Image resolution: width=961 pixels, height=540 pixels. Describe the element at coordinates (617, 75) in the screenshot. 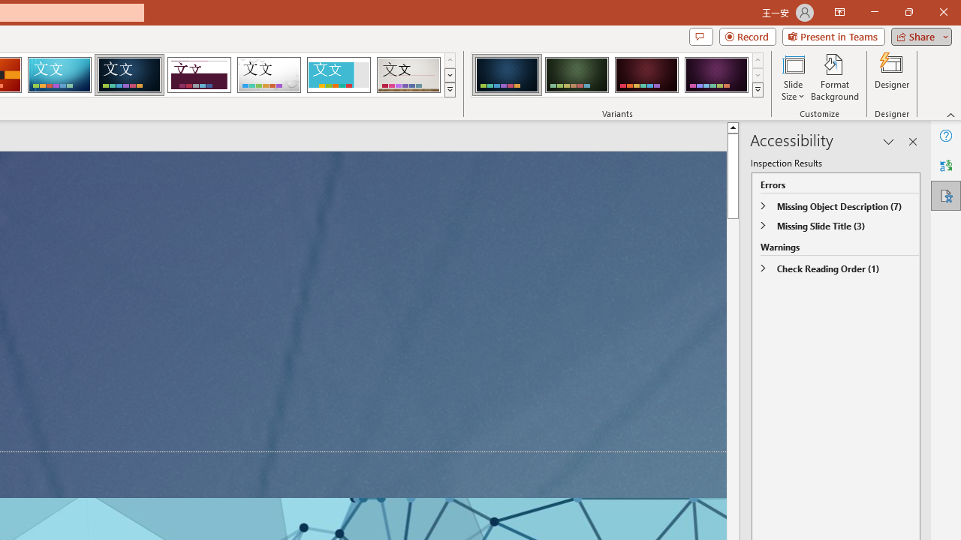

I see `AutomationID: ThemeVariantsGallery` at that location.